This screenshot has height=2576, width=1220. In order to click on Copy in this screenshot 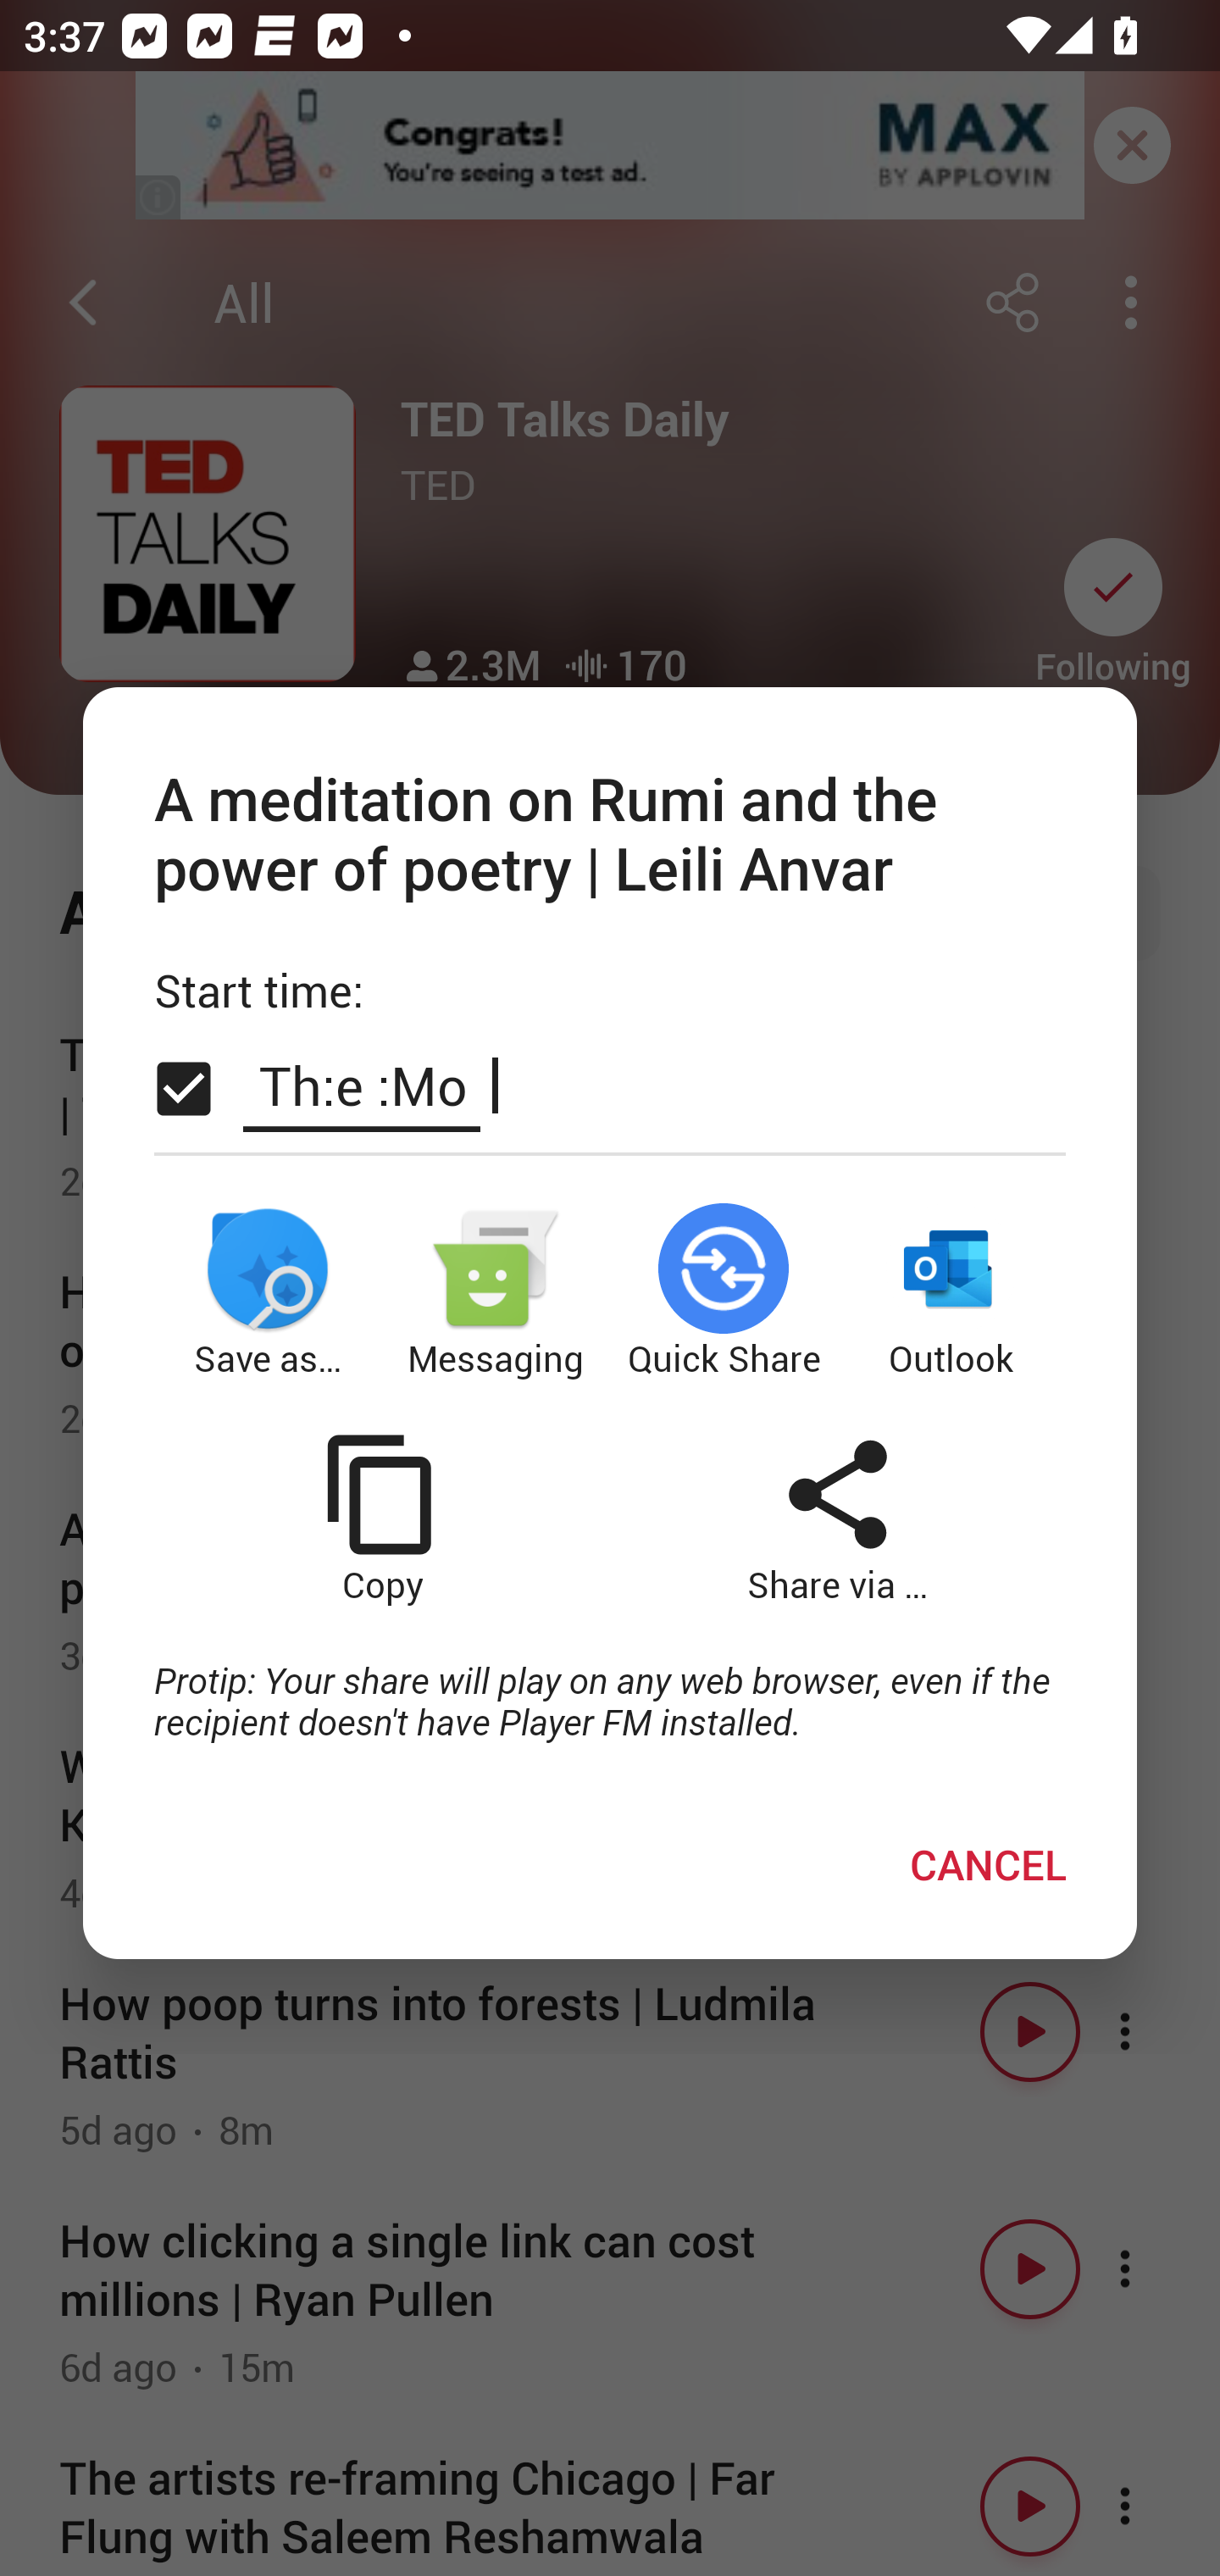, I will do `click(381, 1518)`.